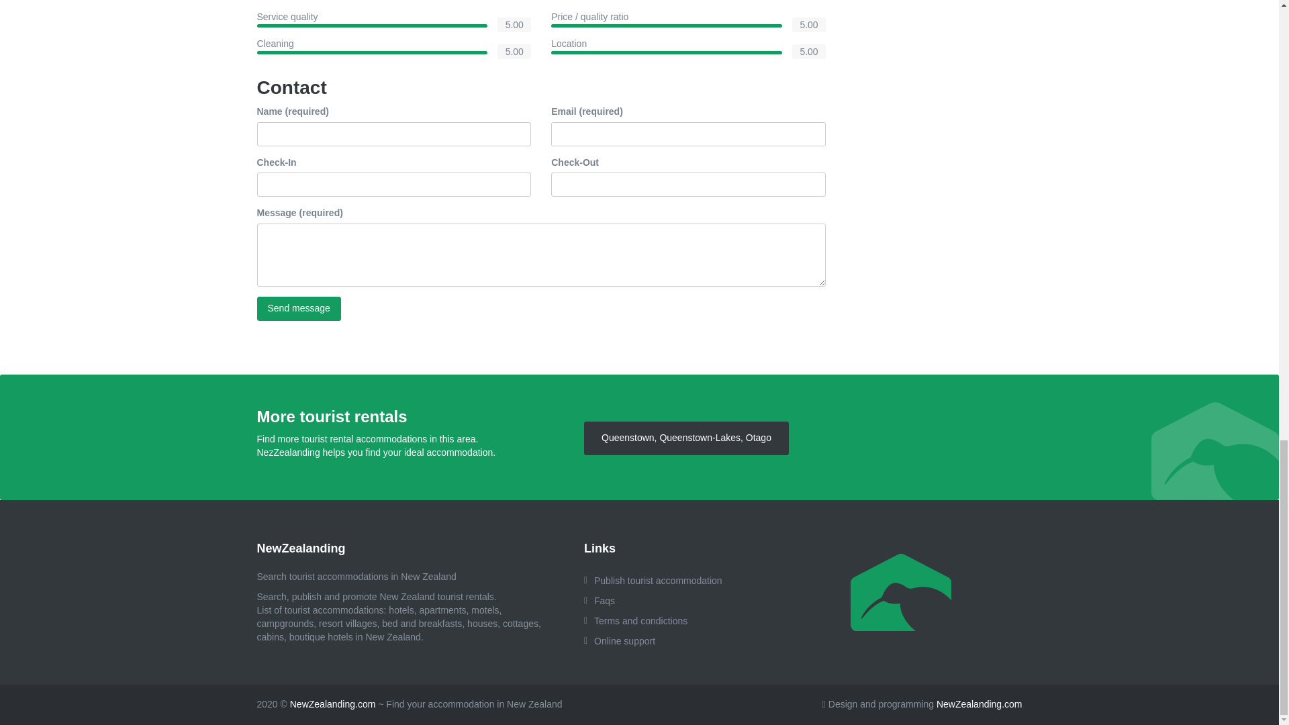 The height and width of the screenshot is (725, 1289). What do you see at coordinates (979, 704) in the screenshot?
I see `NewZealanding.com` at bounding box center [979, 704].